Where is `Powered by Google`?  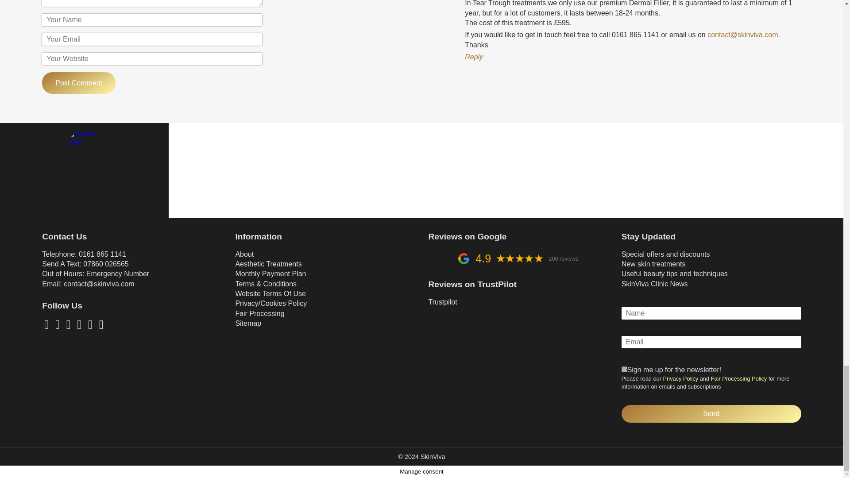
Powered by Google is located at coordinates (463, 258).